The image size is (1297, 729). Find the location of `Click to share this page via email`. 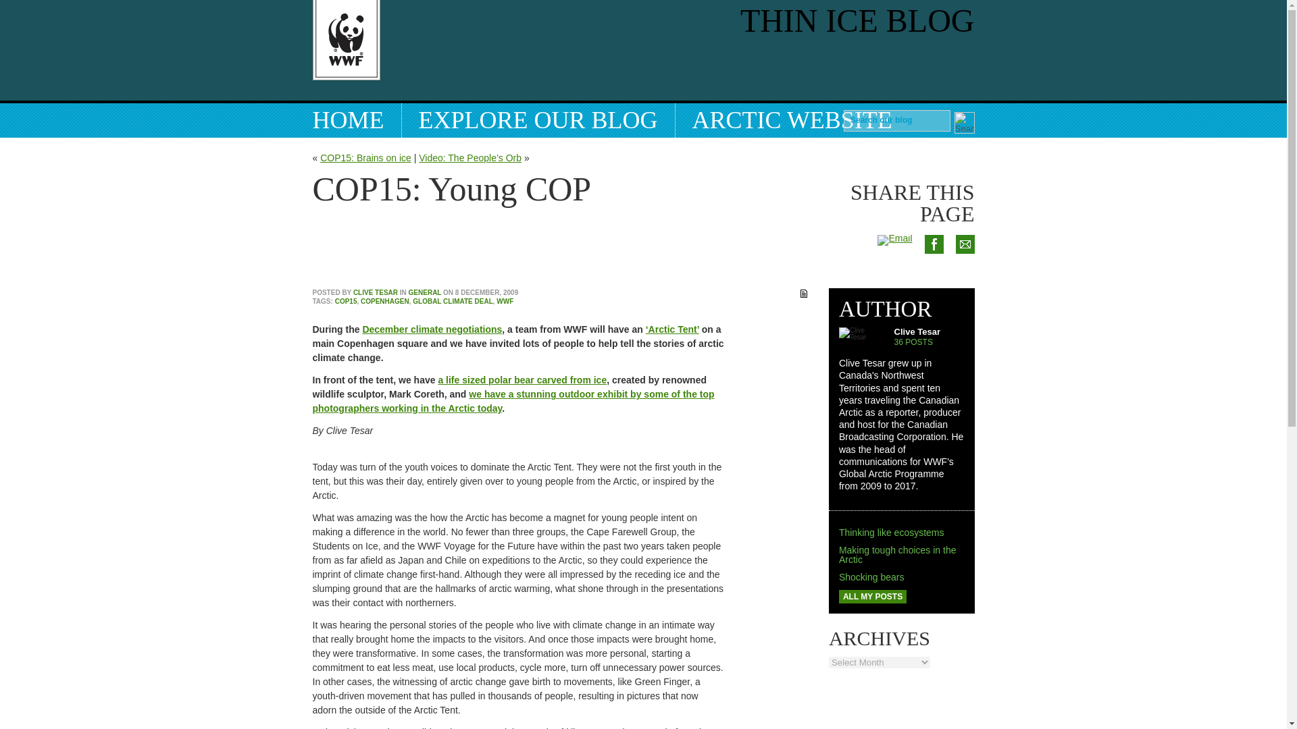

Click to share this page via email is located at coordinates (964, 298).